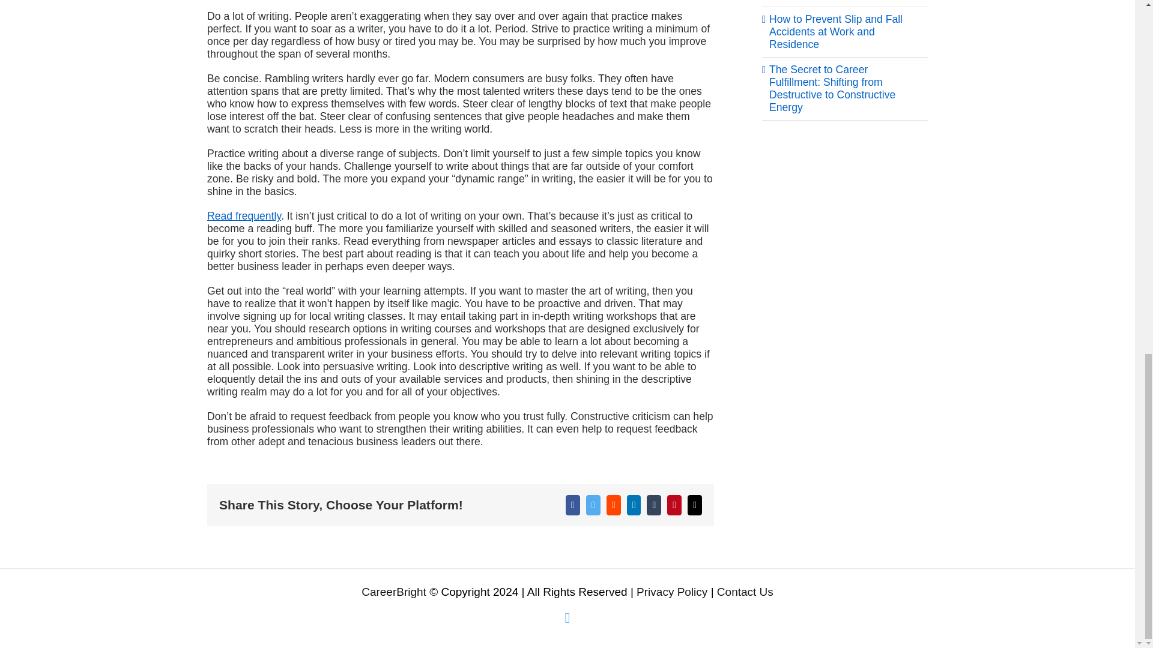  Describe the element at coordinates (394, 592) in the screenshot. I see `CareerBright` at that location.